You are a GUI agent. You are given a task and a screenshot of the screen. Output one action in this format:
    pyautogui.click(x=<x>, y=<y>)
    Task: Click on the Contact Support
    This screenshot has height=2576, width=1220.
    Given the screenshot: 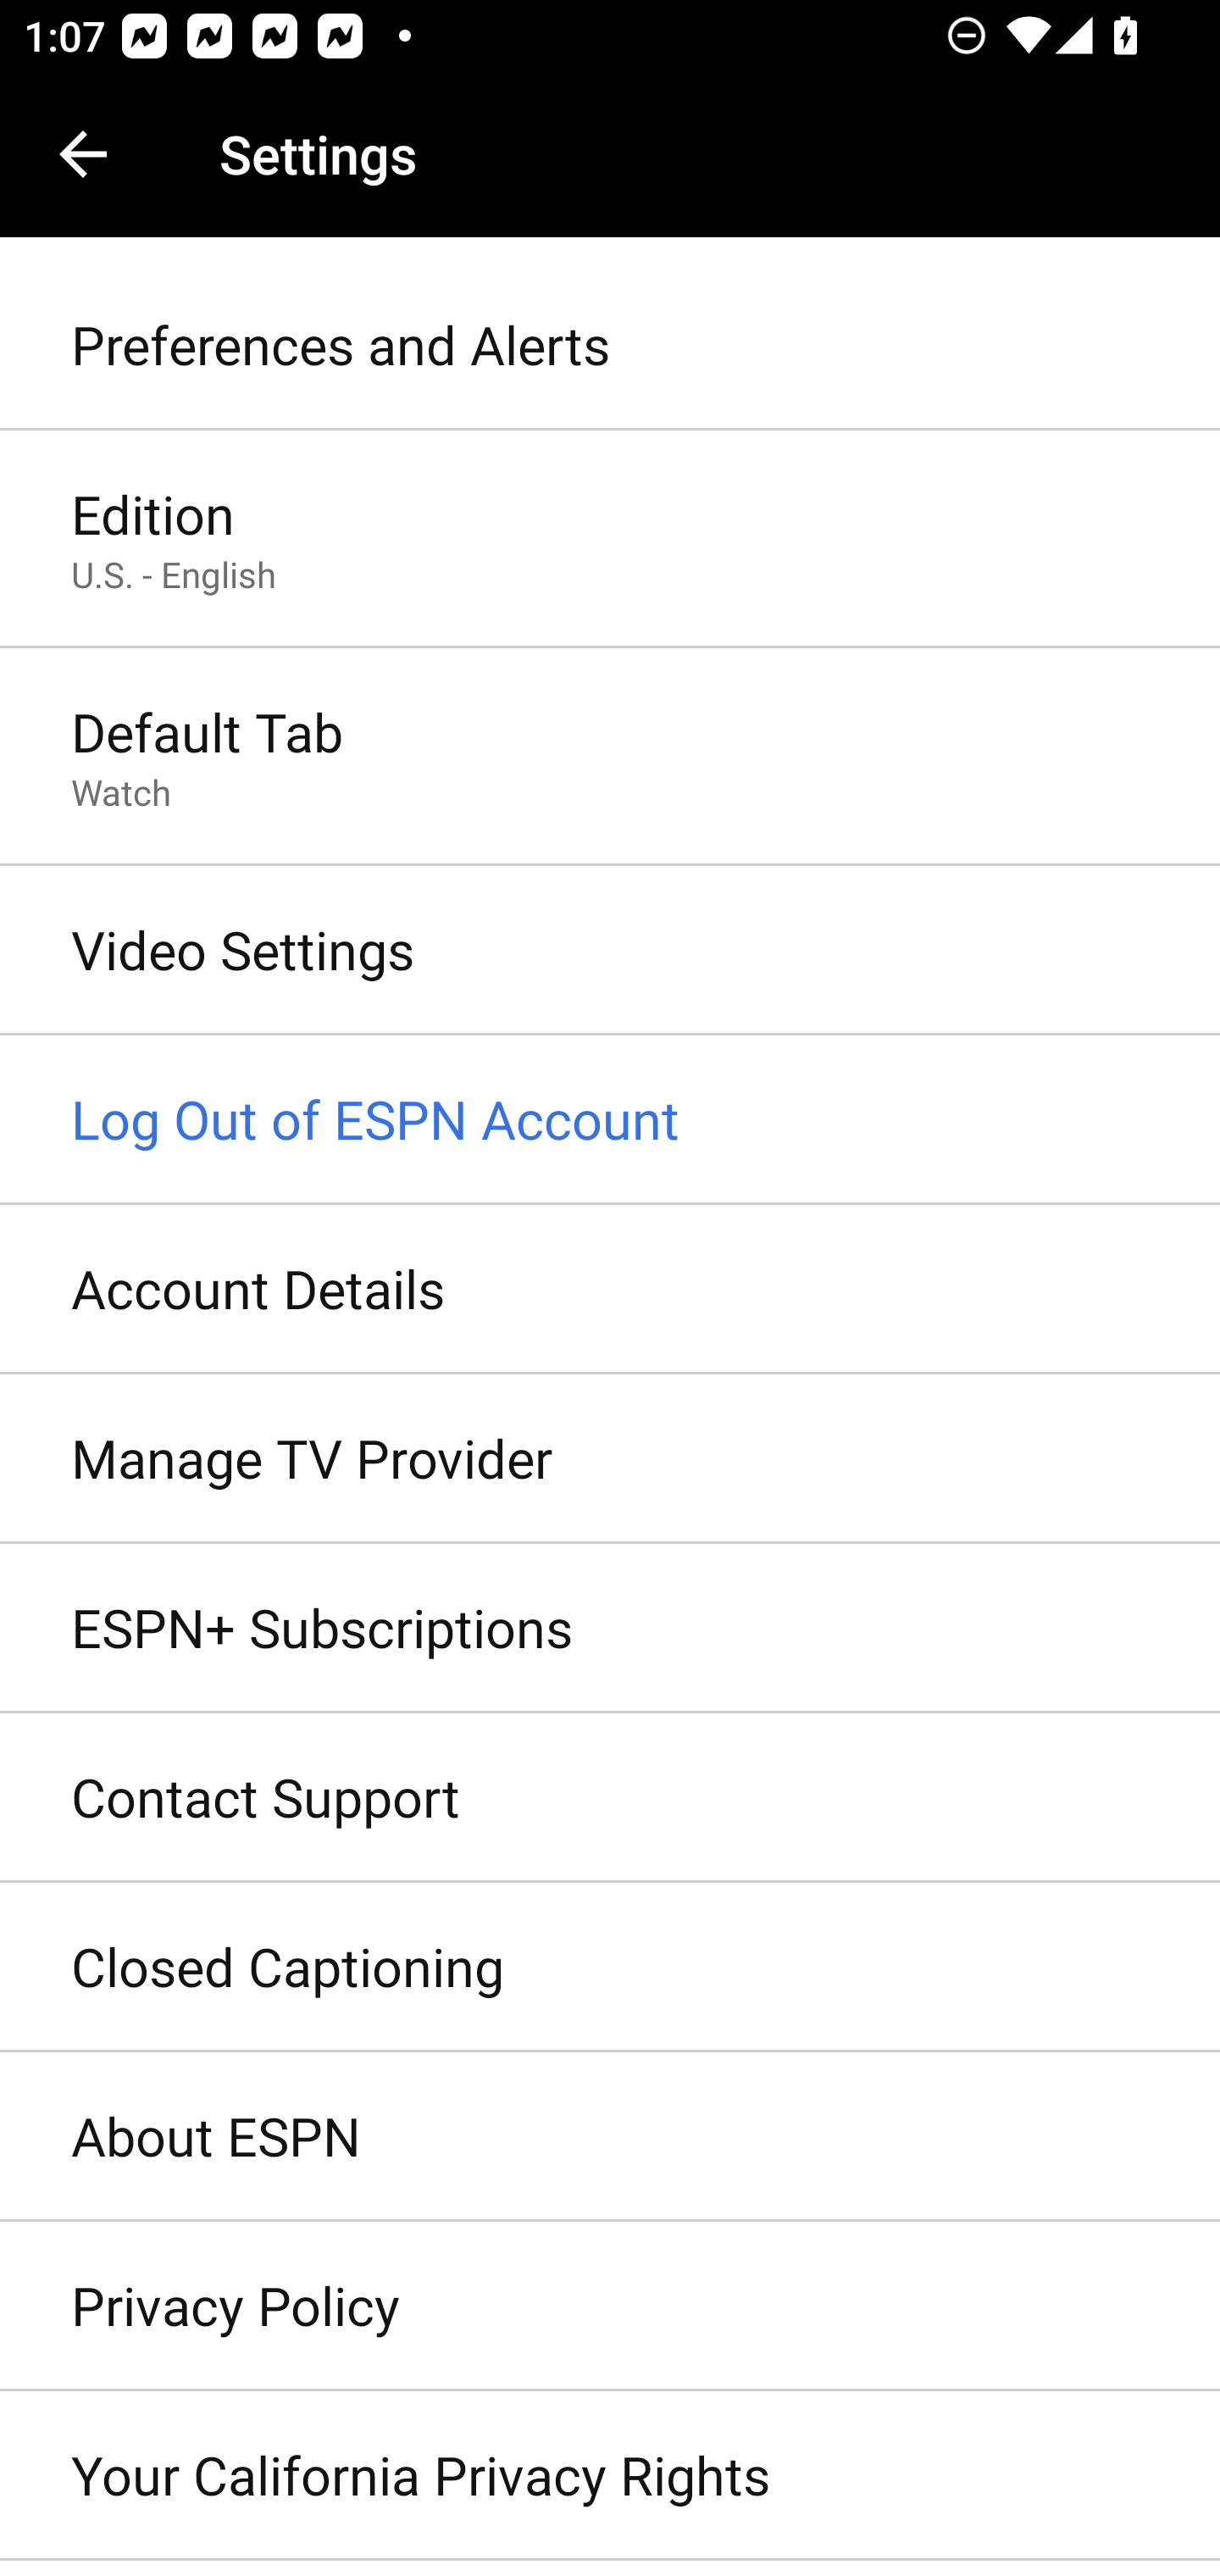 What is the action you would take?
    pyautogui.click(x=610, y=1798)
    